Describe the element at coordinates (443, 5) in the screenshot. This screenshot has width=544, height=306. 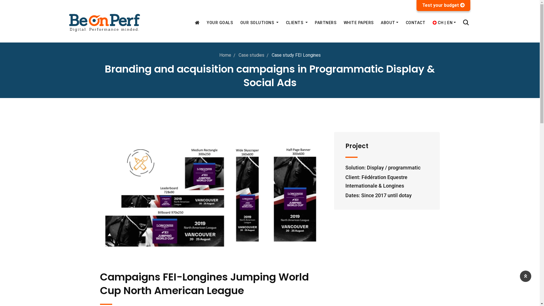
I see `Test your budget` at that location.